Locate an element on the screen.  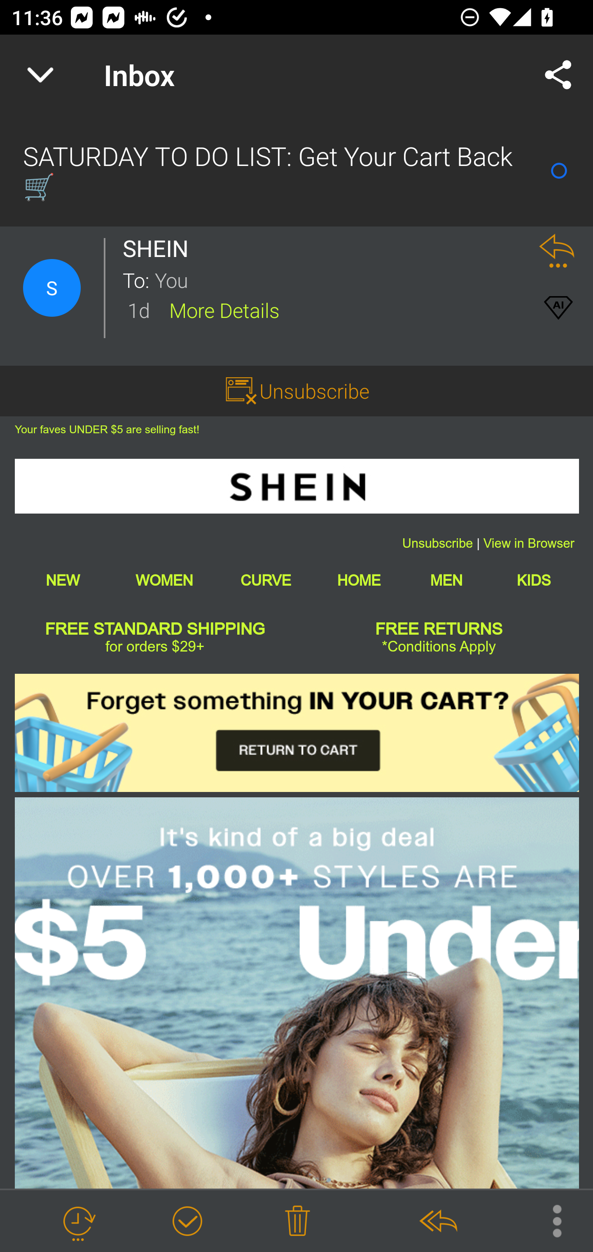
FREE RETURNS is located at coordinates (439, 629).